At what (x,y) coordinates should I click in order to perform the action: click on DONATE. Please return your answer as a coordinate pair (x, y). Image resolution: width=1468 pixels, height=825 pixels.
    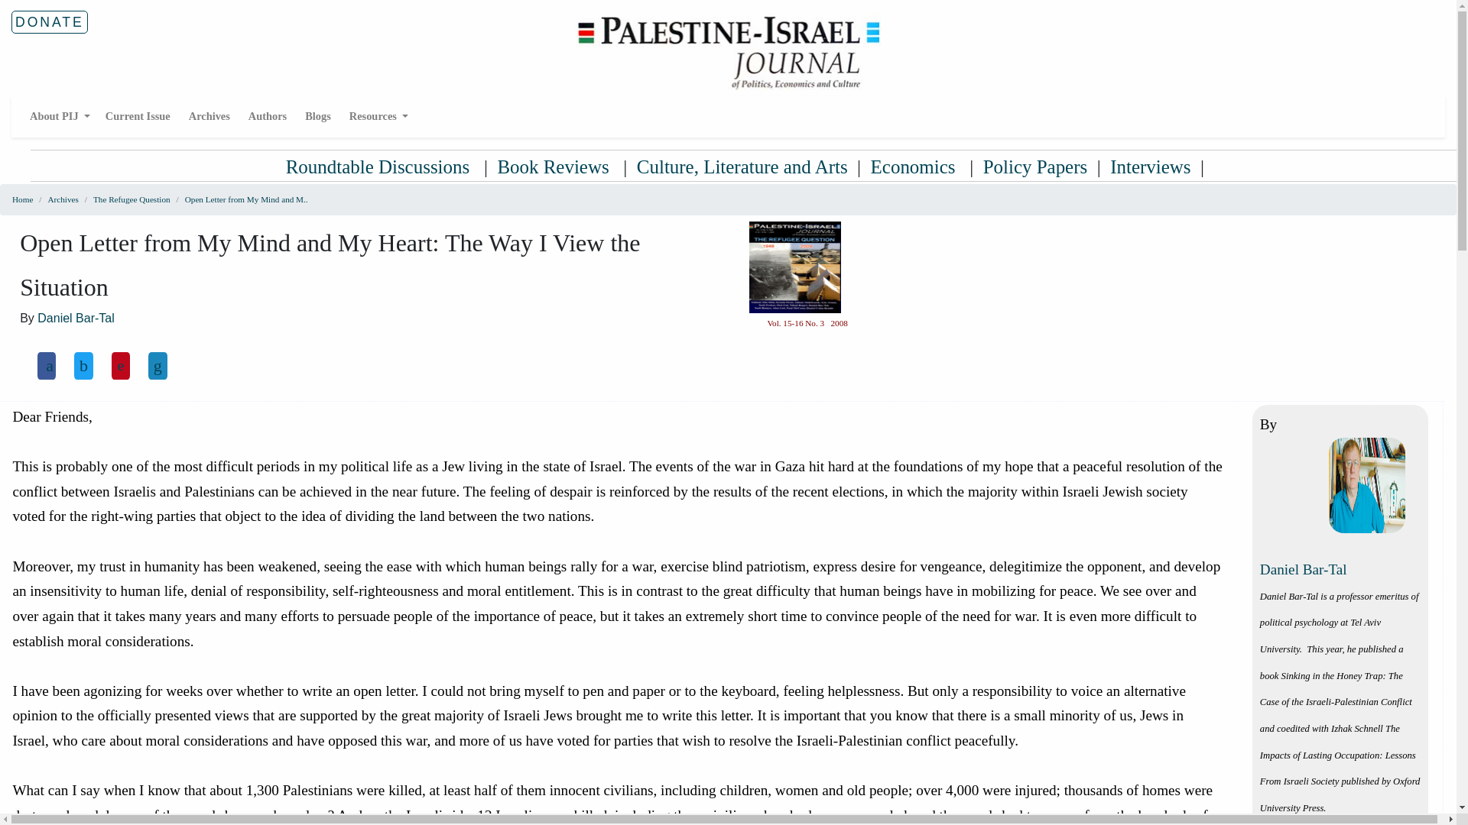
    Looking at the image, I should click on (50, 22).